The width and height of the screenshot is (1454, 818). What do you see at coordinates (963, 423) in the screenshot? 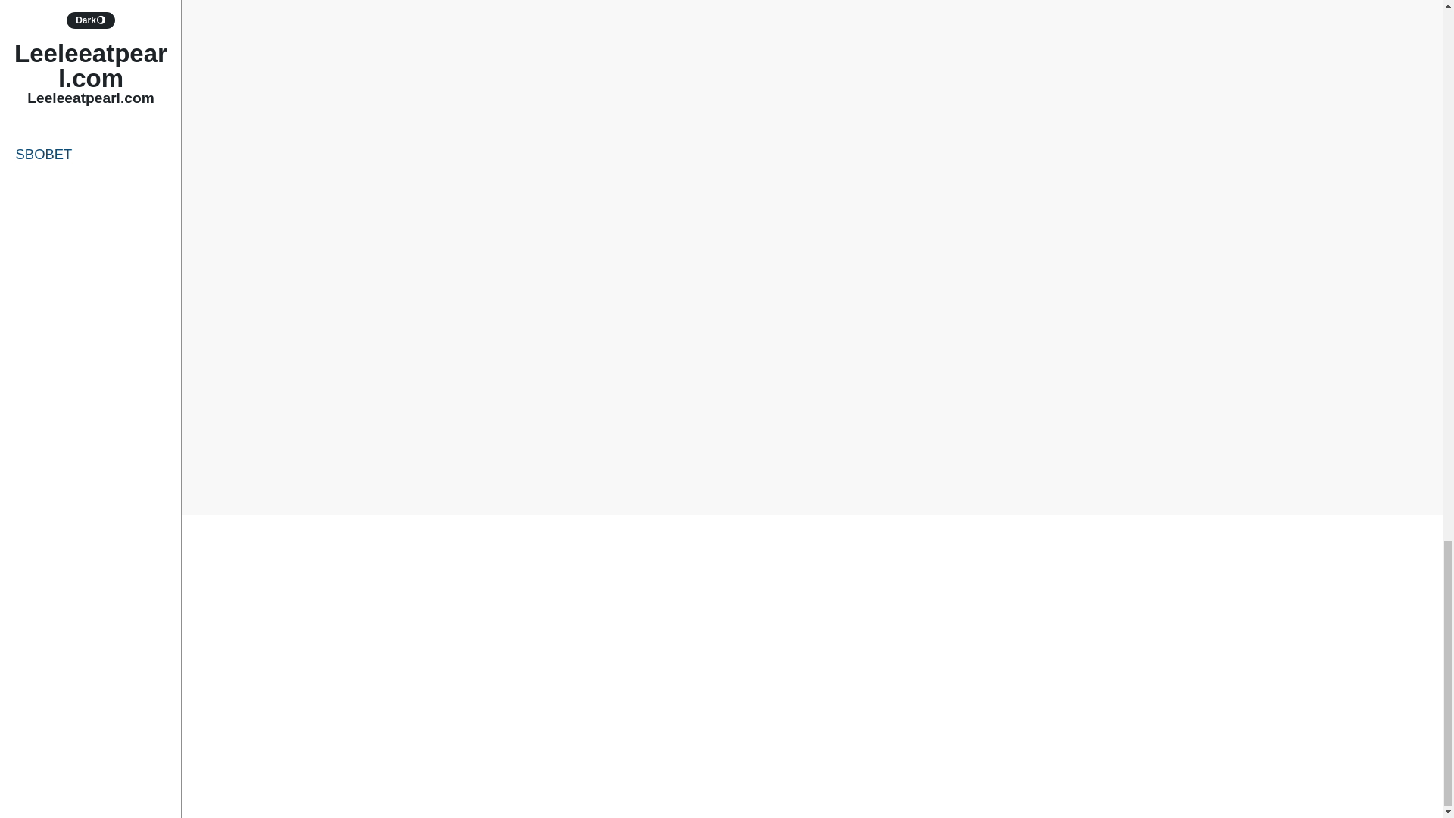
I see `keluaran sdy 6d` at bounding box center [963, 423].